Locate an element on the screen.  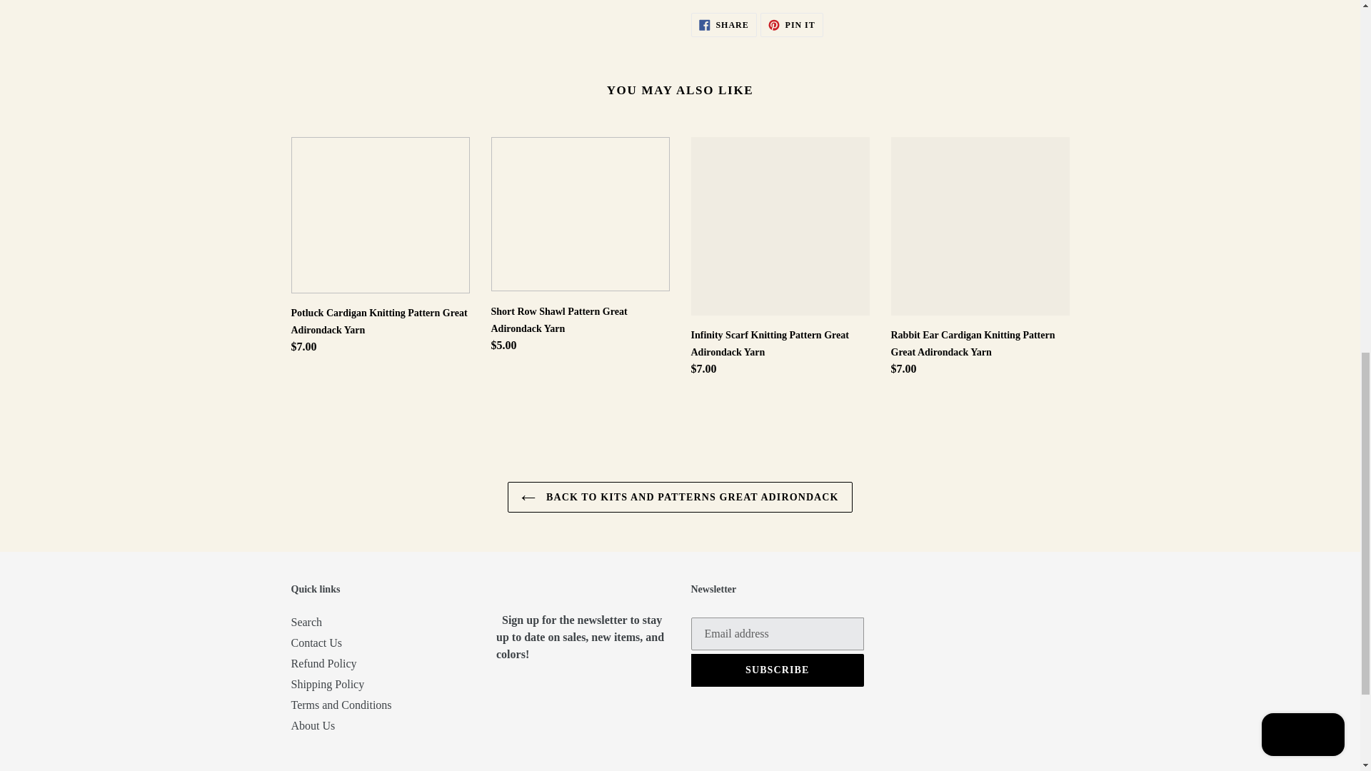
About Us is located at coordinates (313, 725).